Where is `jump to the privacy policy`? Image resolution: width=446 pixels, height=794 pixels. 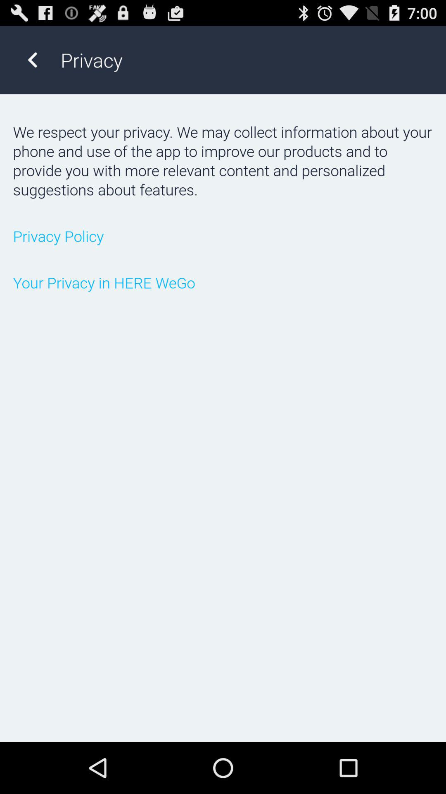 jump to the privacy policy is located at coordinates (223, 236).